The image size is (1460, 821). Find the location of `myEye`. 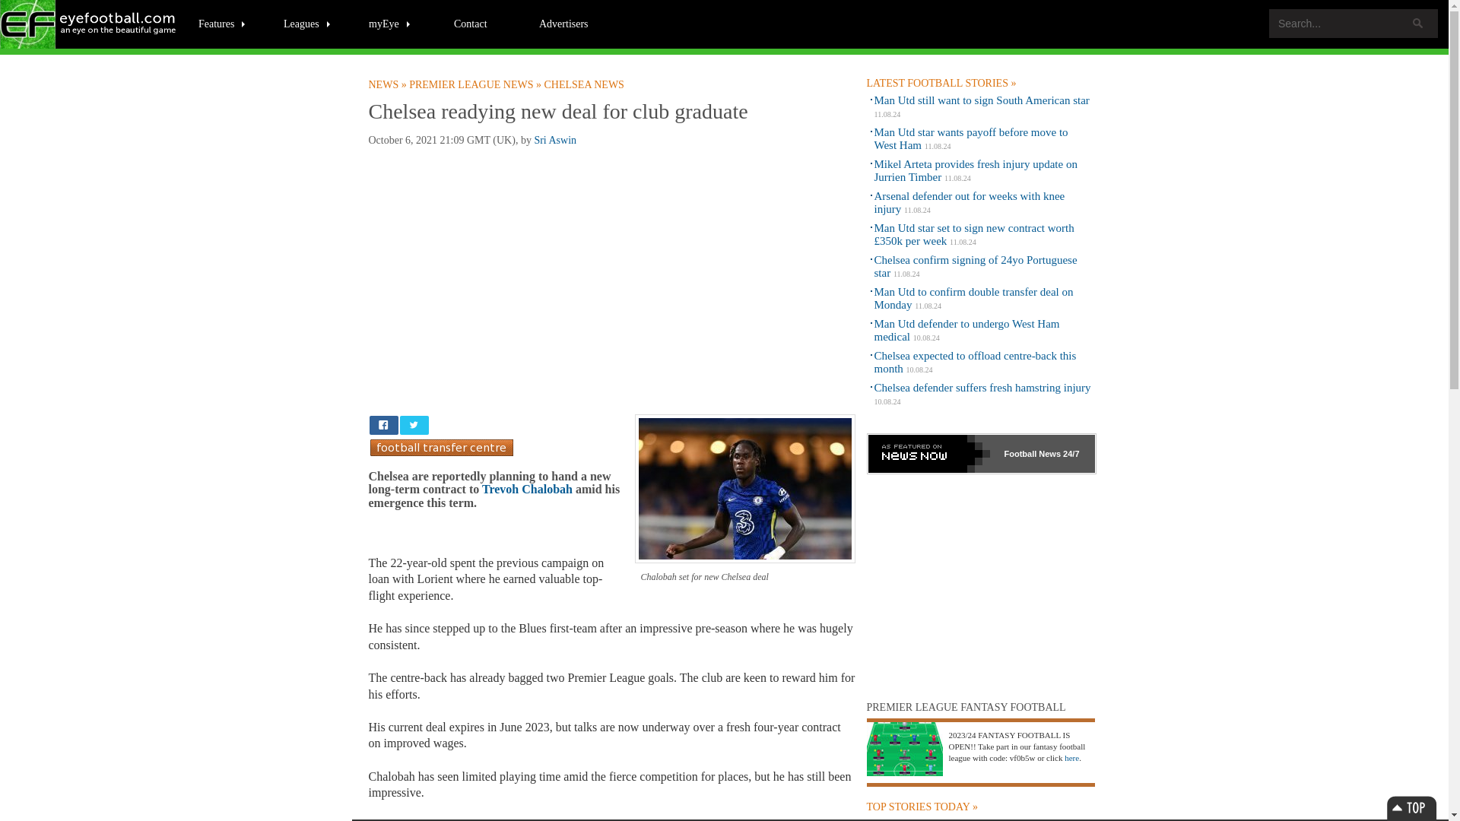

myEye is located at coordinates (390, 23).